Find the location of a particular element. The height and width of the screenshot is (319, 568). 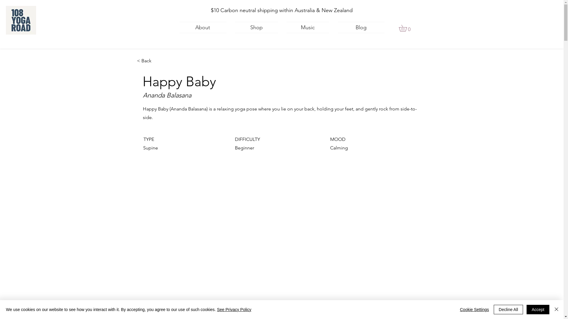

0 is located at coordinates (406, 28).